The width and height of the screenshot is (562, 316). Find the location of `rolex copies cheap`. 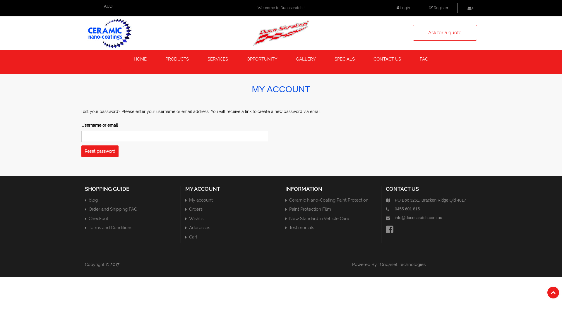

rolex copies cheap is located at coordinates (132, 297).